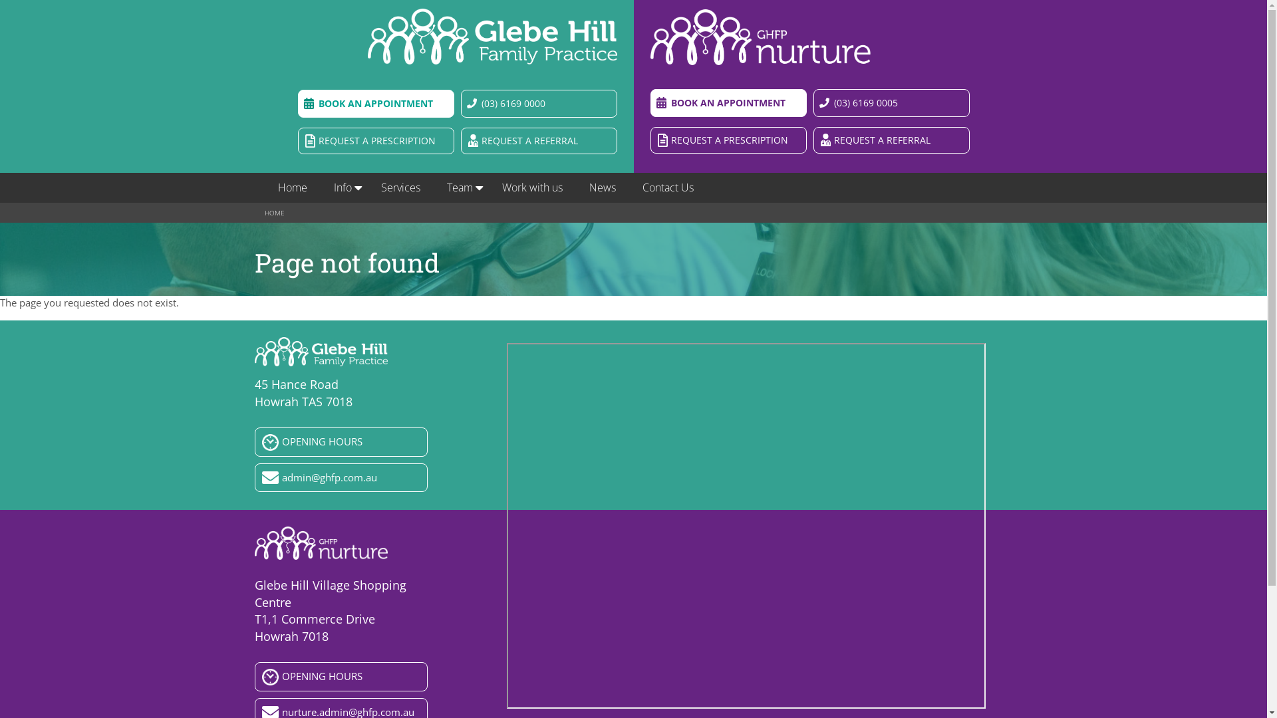 The width and height of the screenshot is (1277, 718). I want to click on REQUEST A PRESCRIPTION, so click(376, 141).